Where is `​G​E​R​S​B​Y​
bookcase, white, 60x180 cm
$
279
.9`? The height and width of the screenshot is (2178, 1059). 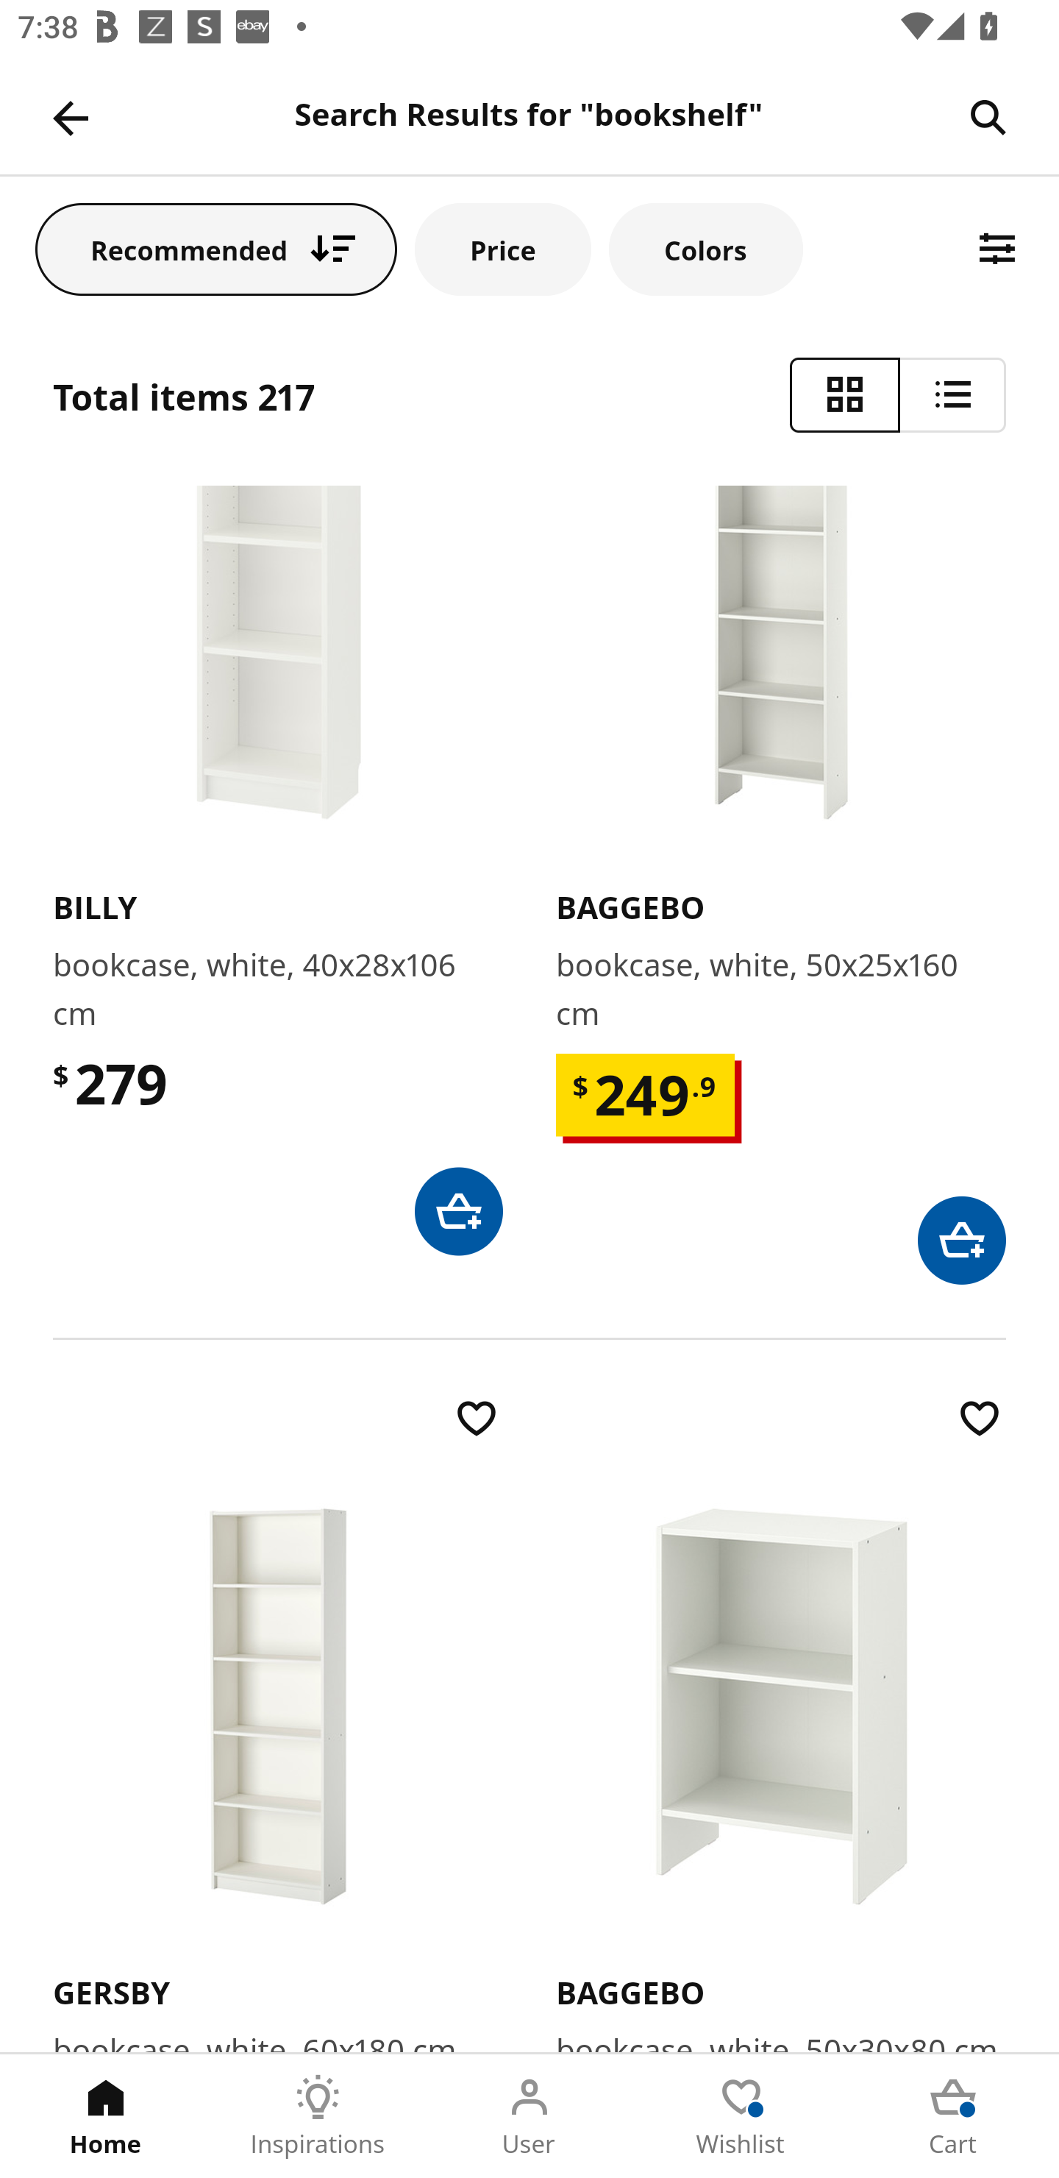 ​G​E​R​S​B​Y​
bookcase, white, 60x180 cm
$
279
.9 is located at coordinates (278, 1723).